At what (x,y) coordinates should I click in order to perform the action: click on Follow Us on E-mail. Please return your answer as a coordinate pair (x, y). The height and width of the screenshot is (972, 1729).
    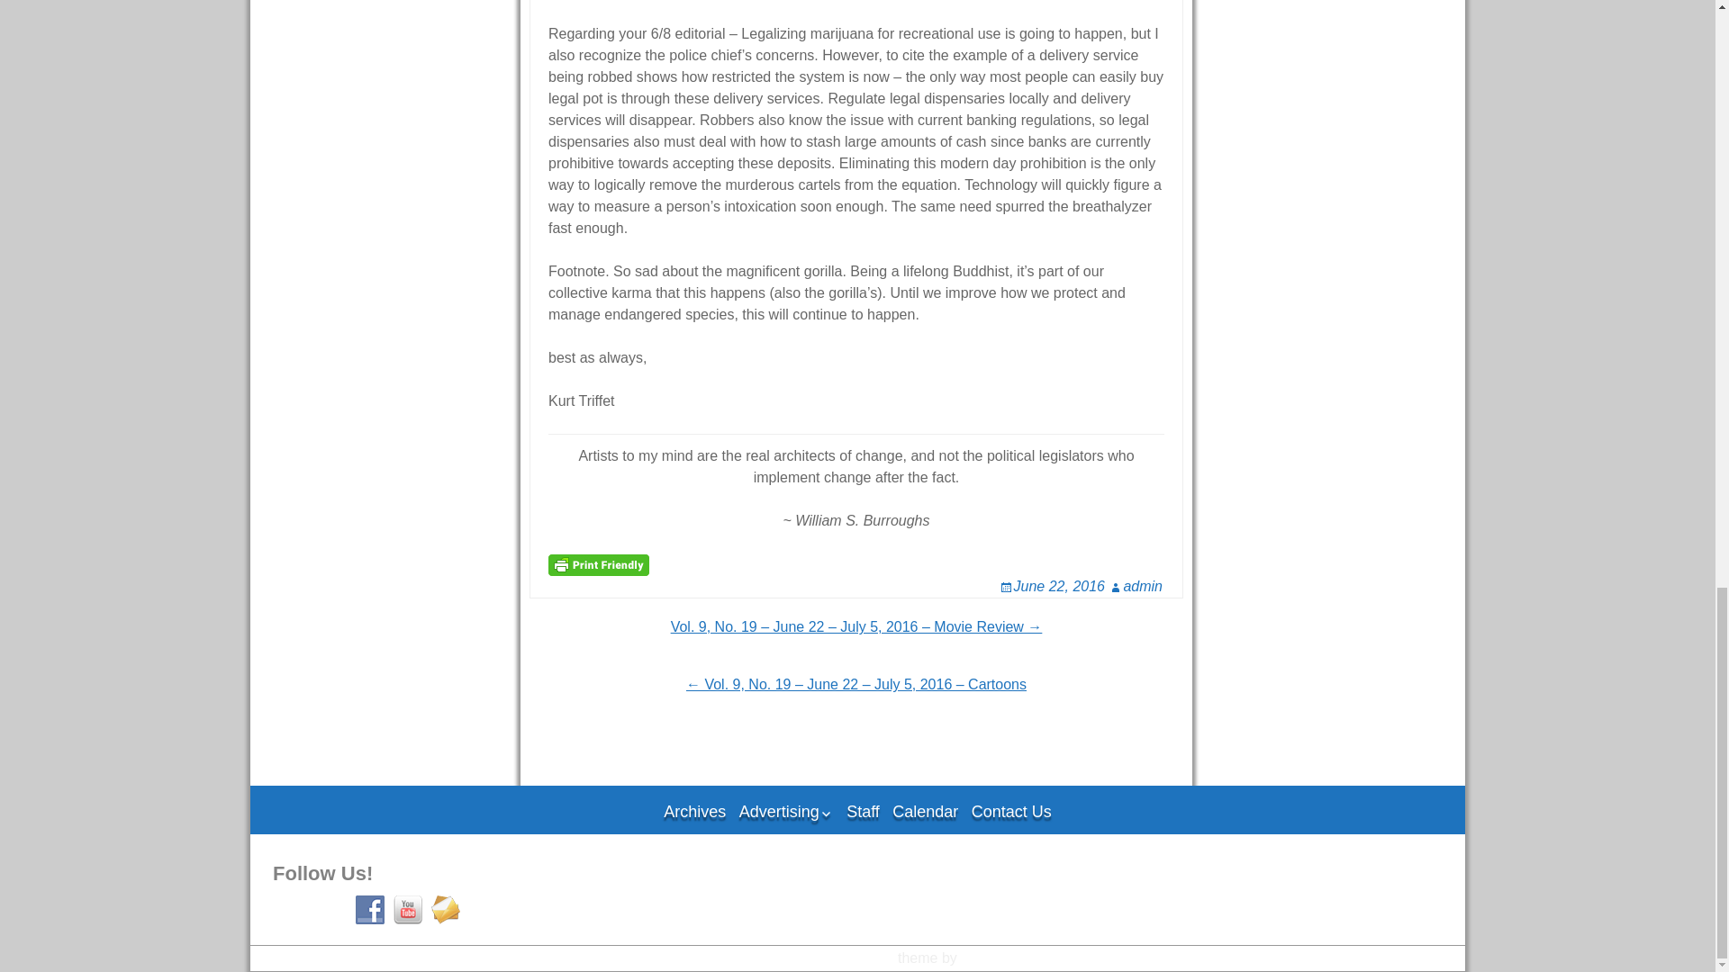
    Looking at the image, I should click on (445, 909).